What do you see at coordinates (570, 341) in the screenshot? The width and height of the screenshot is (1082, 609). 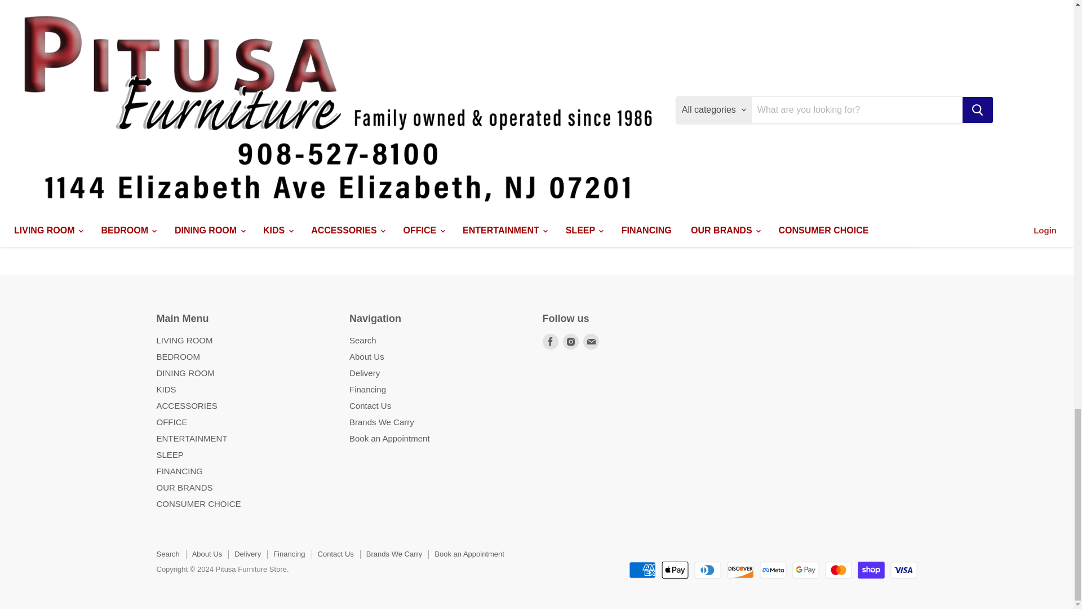 I see `Instagram` at bounding box center [570, 341].